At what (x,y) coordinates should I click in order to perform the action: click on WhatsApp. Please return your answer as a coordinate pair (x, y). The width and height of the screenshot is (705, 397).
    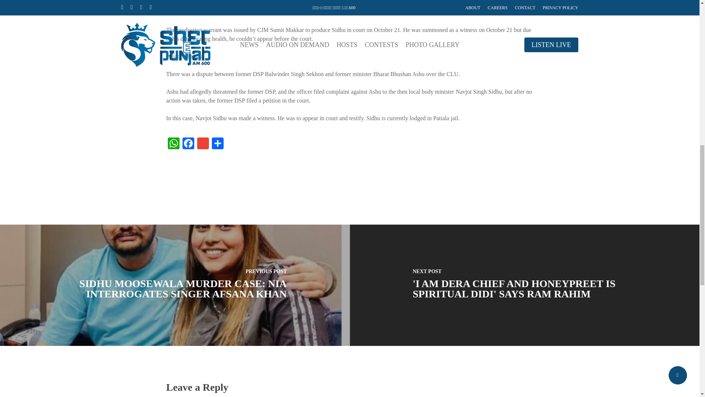
    Looking at the image, I should click on (173, 144).